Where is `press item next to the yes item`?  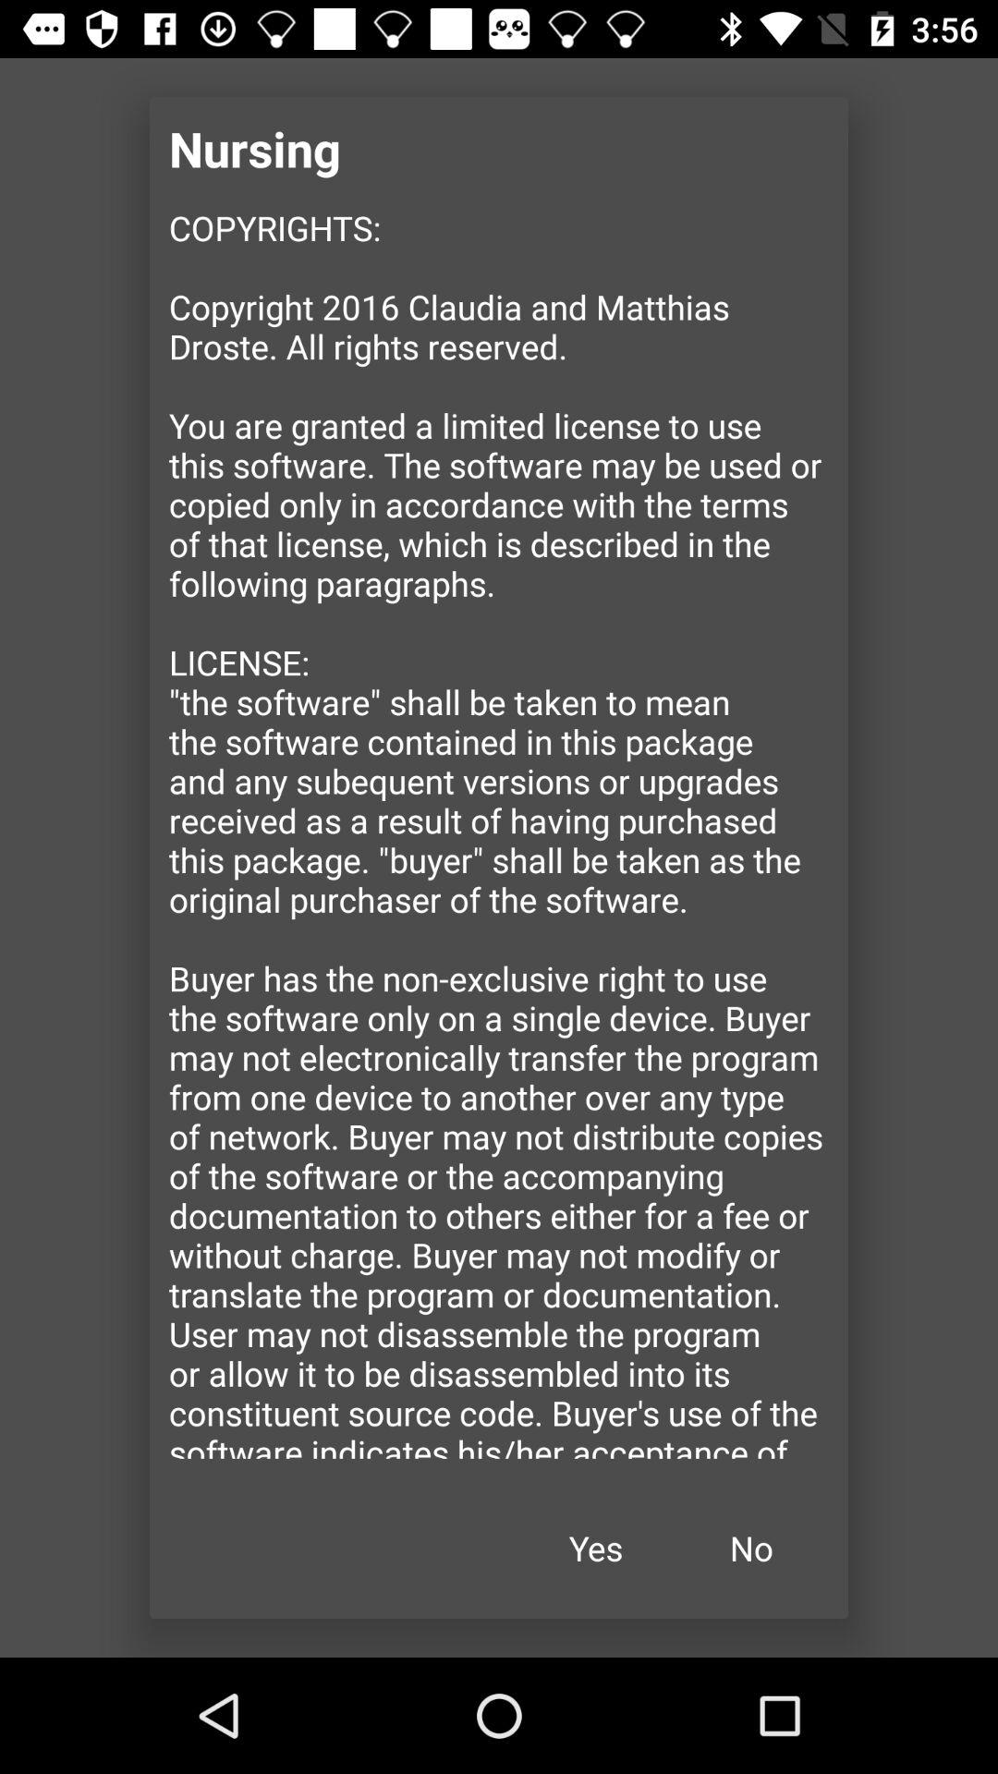
press item next to the yes item is located at coordinates (751, 1549).